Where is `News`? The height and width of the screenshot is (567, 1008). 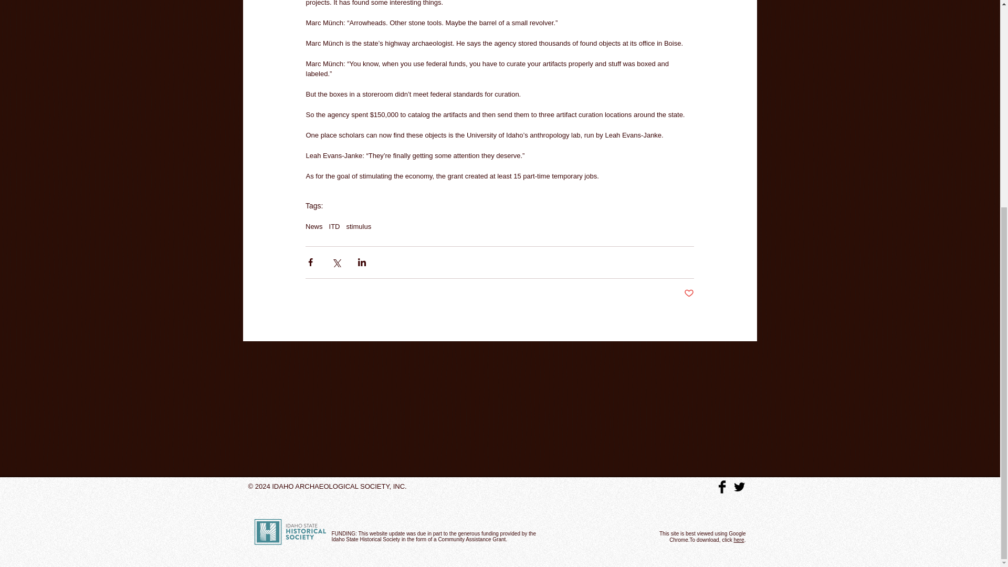 News is located at coordinates (314, 226).